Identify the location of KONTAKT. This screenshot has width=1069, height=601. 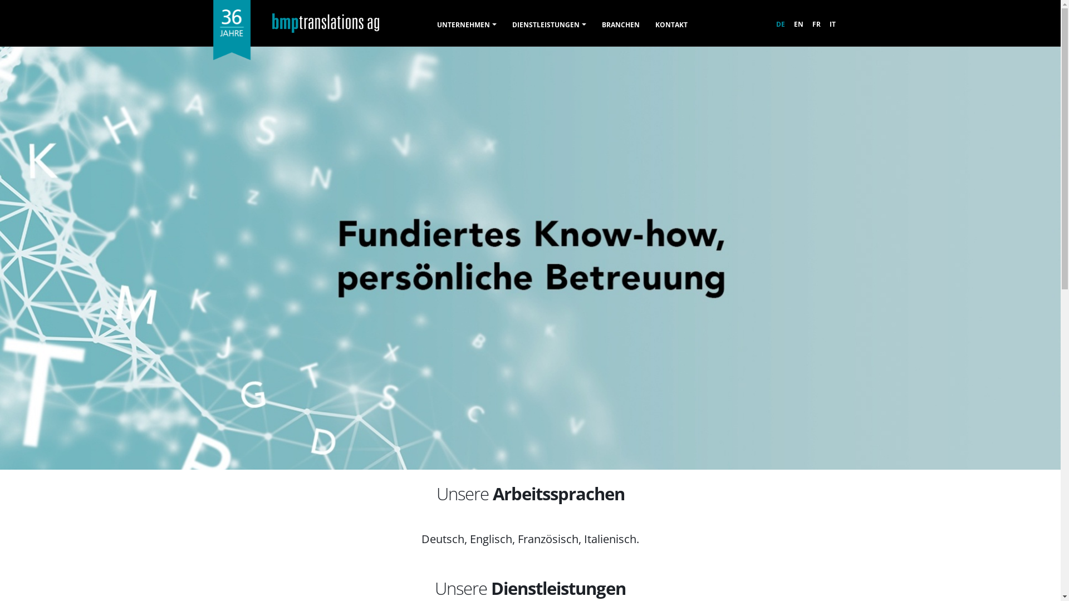
(671, 25).